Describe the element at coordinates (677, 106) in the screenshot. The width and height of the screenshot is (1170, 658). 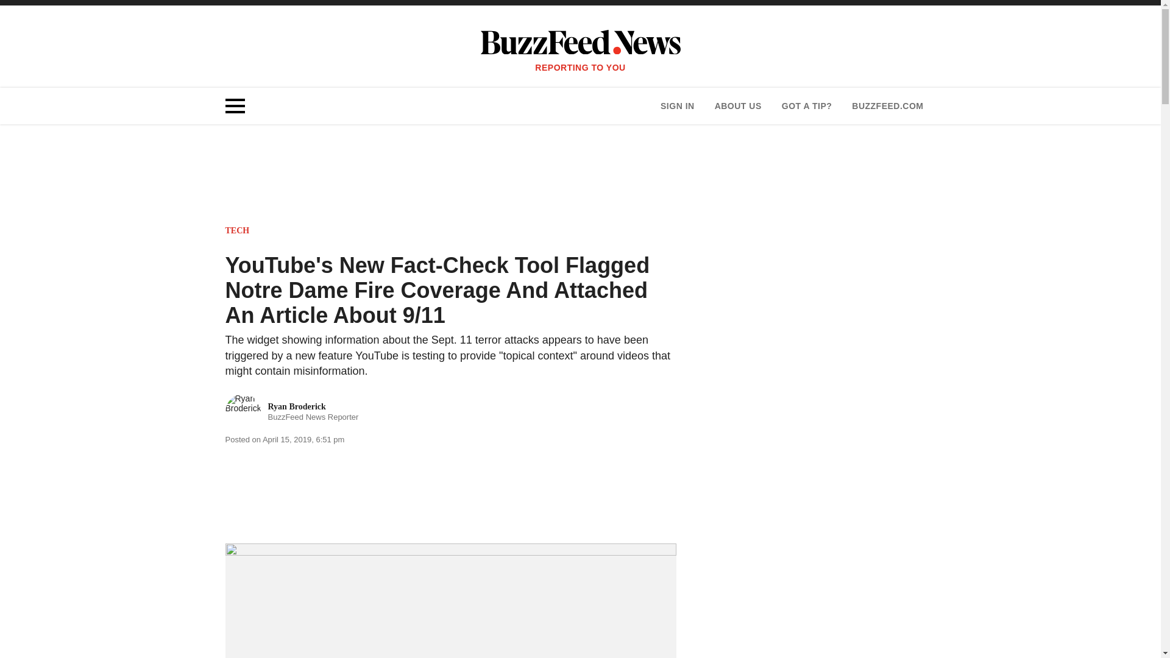
I see `SIGN IN` at that location.